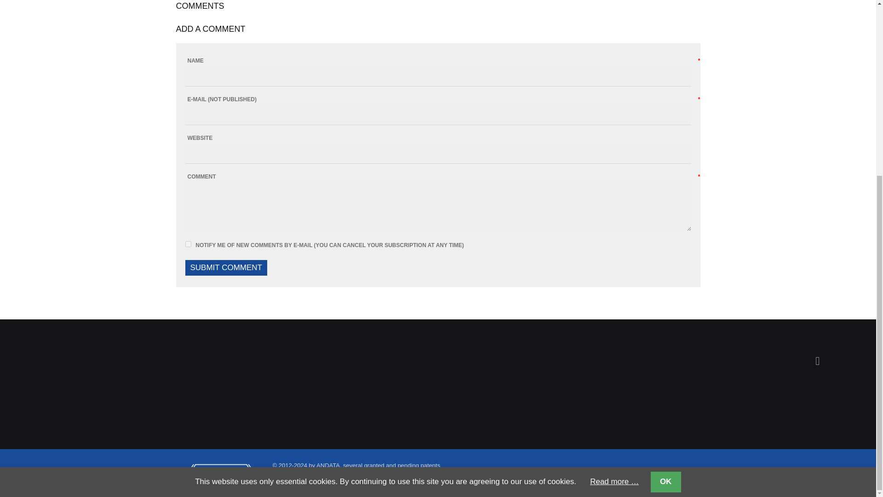 This screenshot has width=883, height=497. I want to click on SUBMIT COMMENT, so click(225, 268).